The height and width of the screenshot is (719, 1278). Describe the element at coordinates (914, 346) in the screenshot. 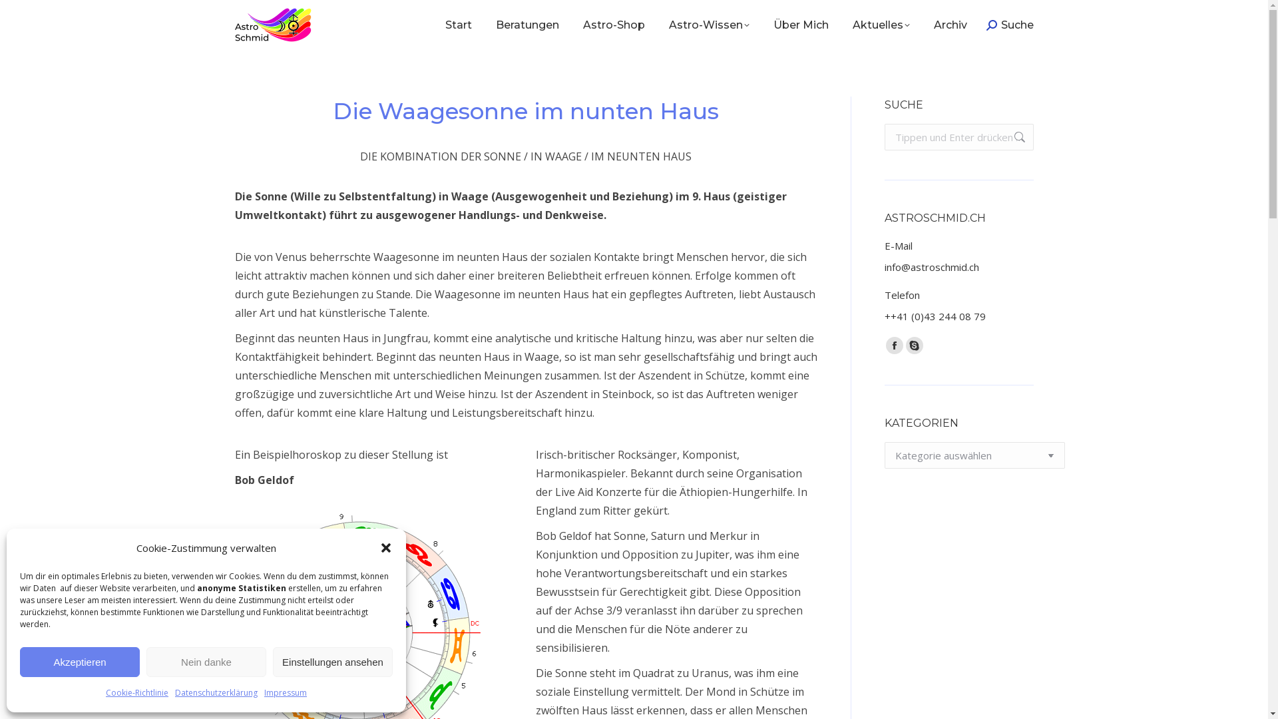

I see `Skype page opens in new window` at that location.